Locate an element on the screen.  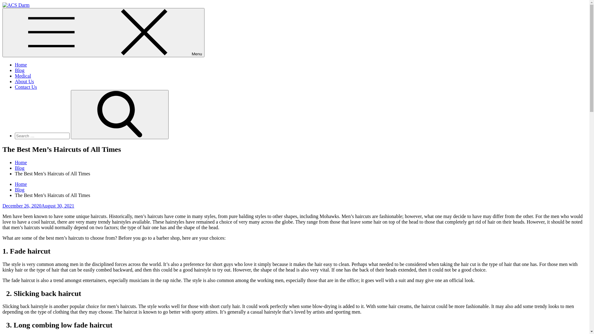
Search is located at coordinates (120, 114).